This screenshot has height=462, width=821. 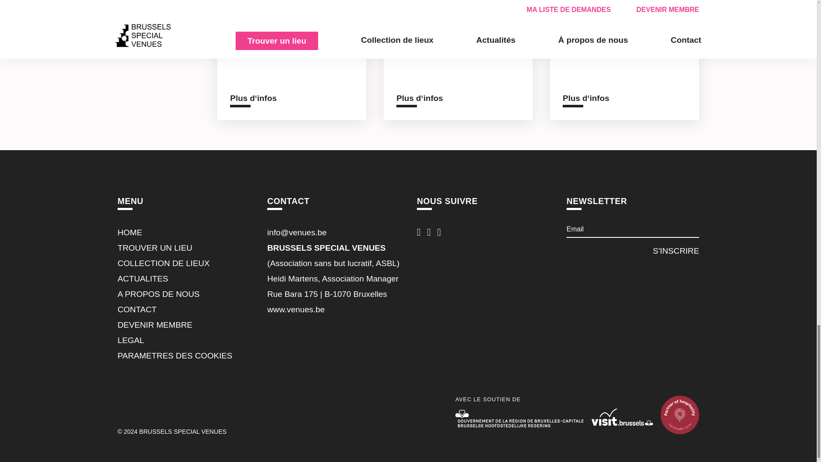 What do you see at coordinates (155, 325) in the screenshot?
I see `DEVENIR MEMBRE` at bounding box center [155, 325].